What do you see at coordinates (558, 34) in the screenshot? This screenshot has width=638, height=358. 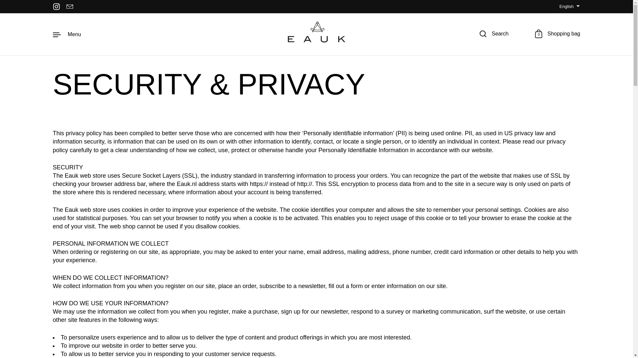 I see `Eauk Parfum` at bounding box center [558, 34].